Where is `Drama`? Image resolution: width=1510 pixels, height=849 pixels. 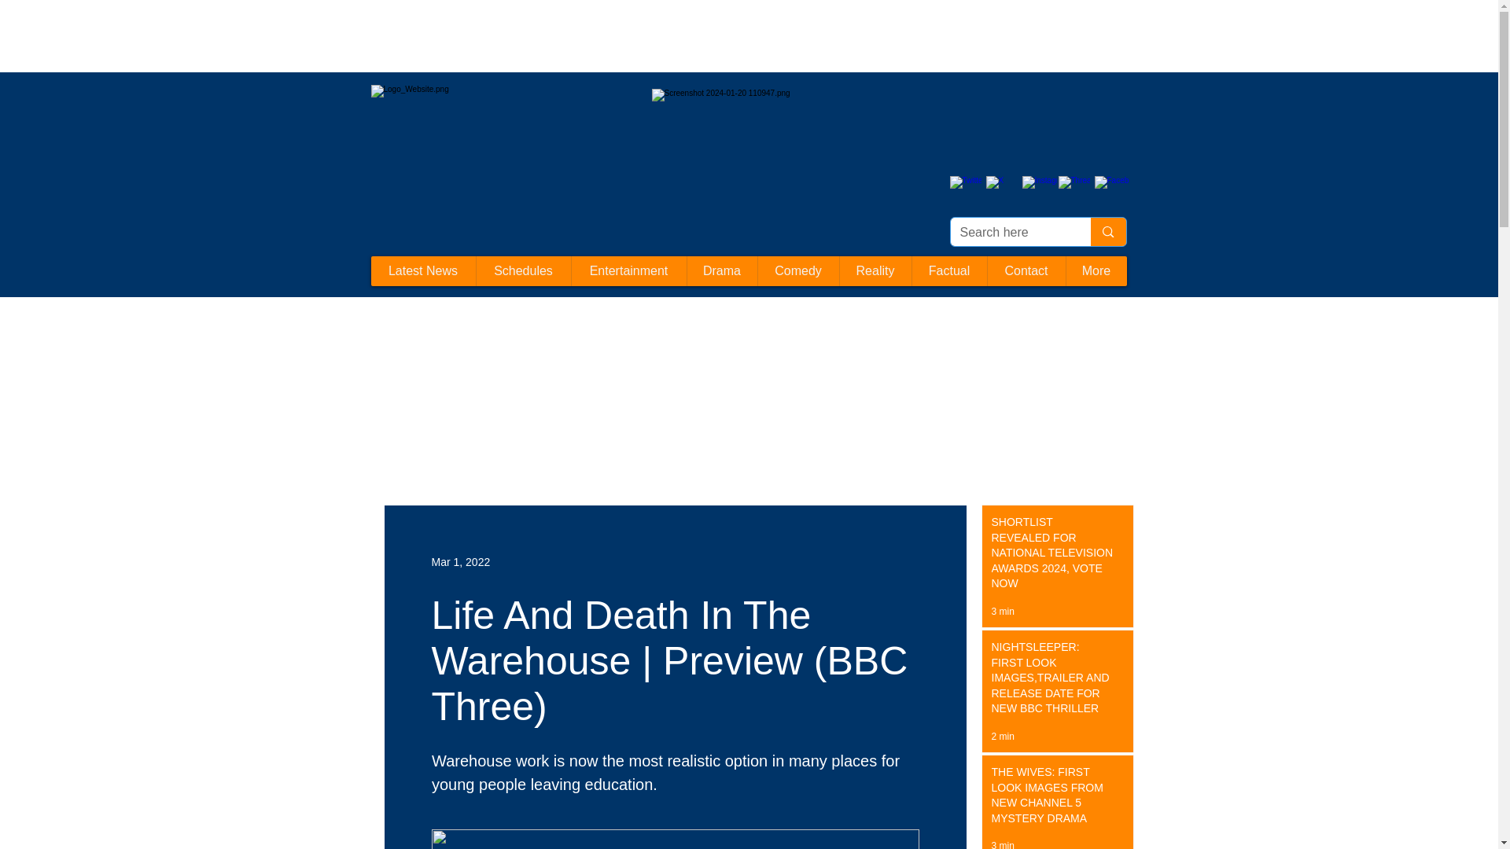 Drama is located at coordinates (720, 270).